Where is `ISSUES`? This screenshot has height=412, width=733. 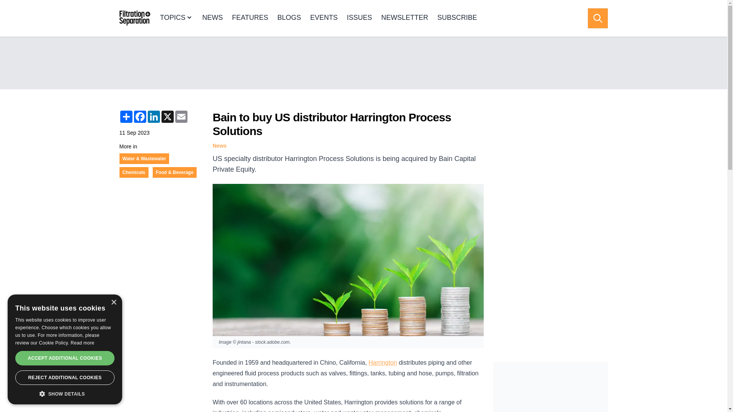 ISSUES is located at coordinates (359, 18).